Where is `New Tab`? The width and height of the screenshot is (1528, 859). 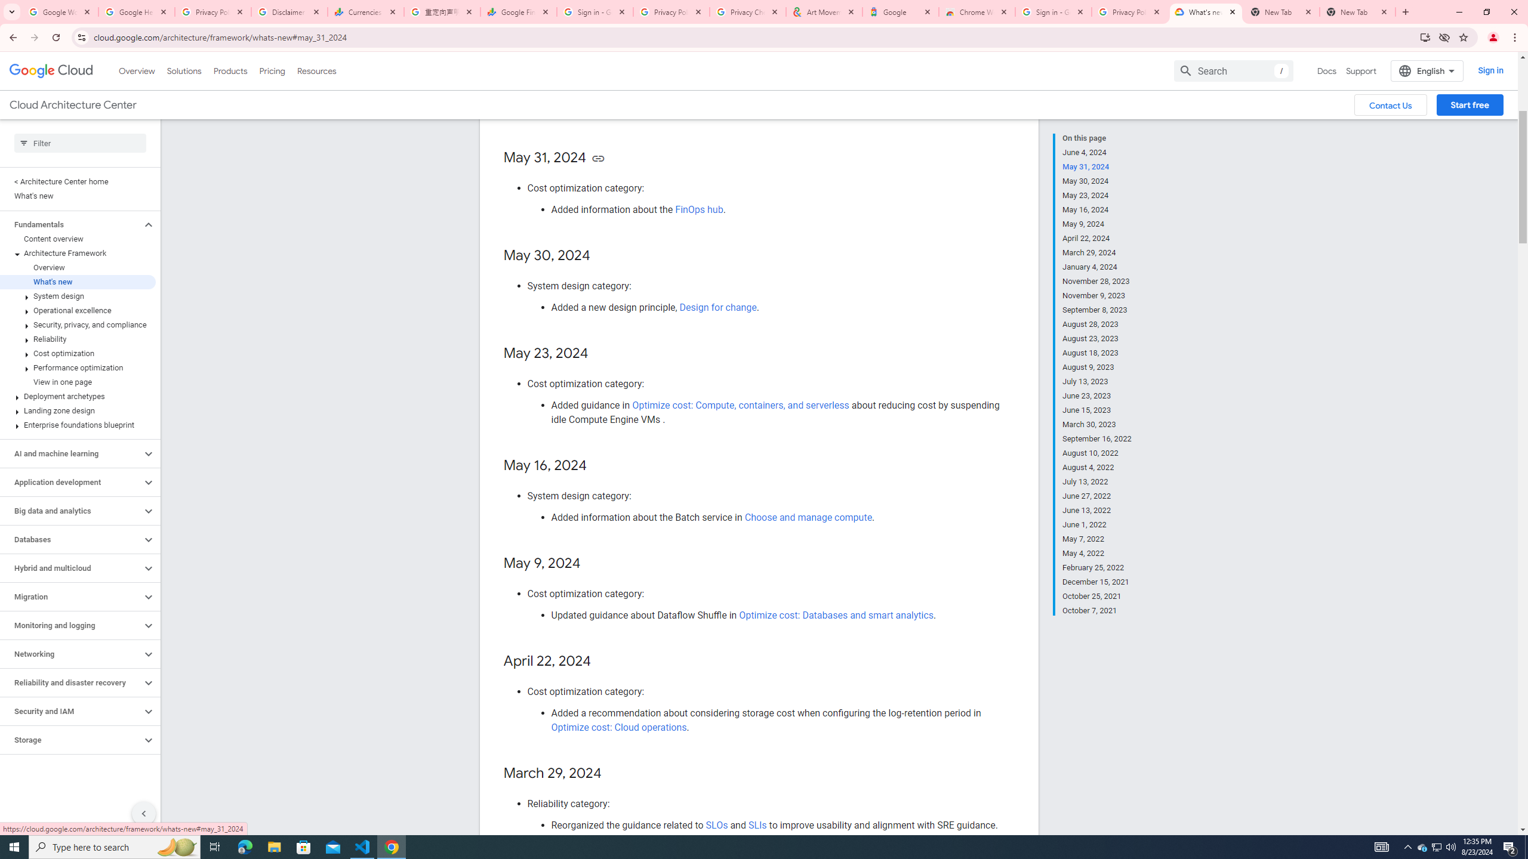
New Tab is located at coordinates (1357, 12).